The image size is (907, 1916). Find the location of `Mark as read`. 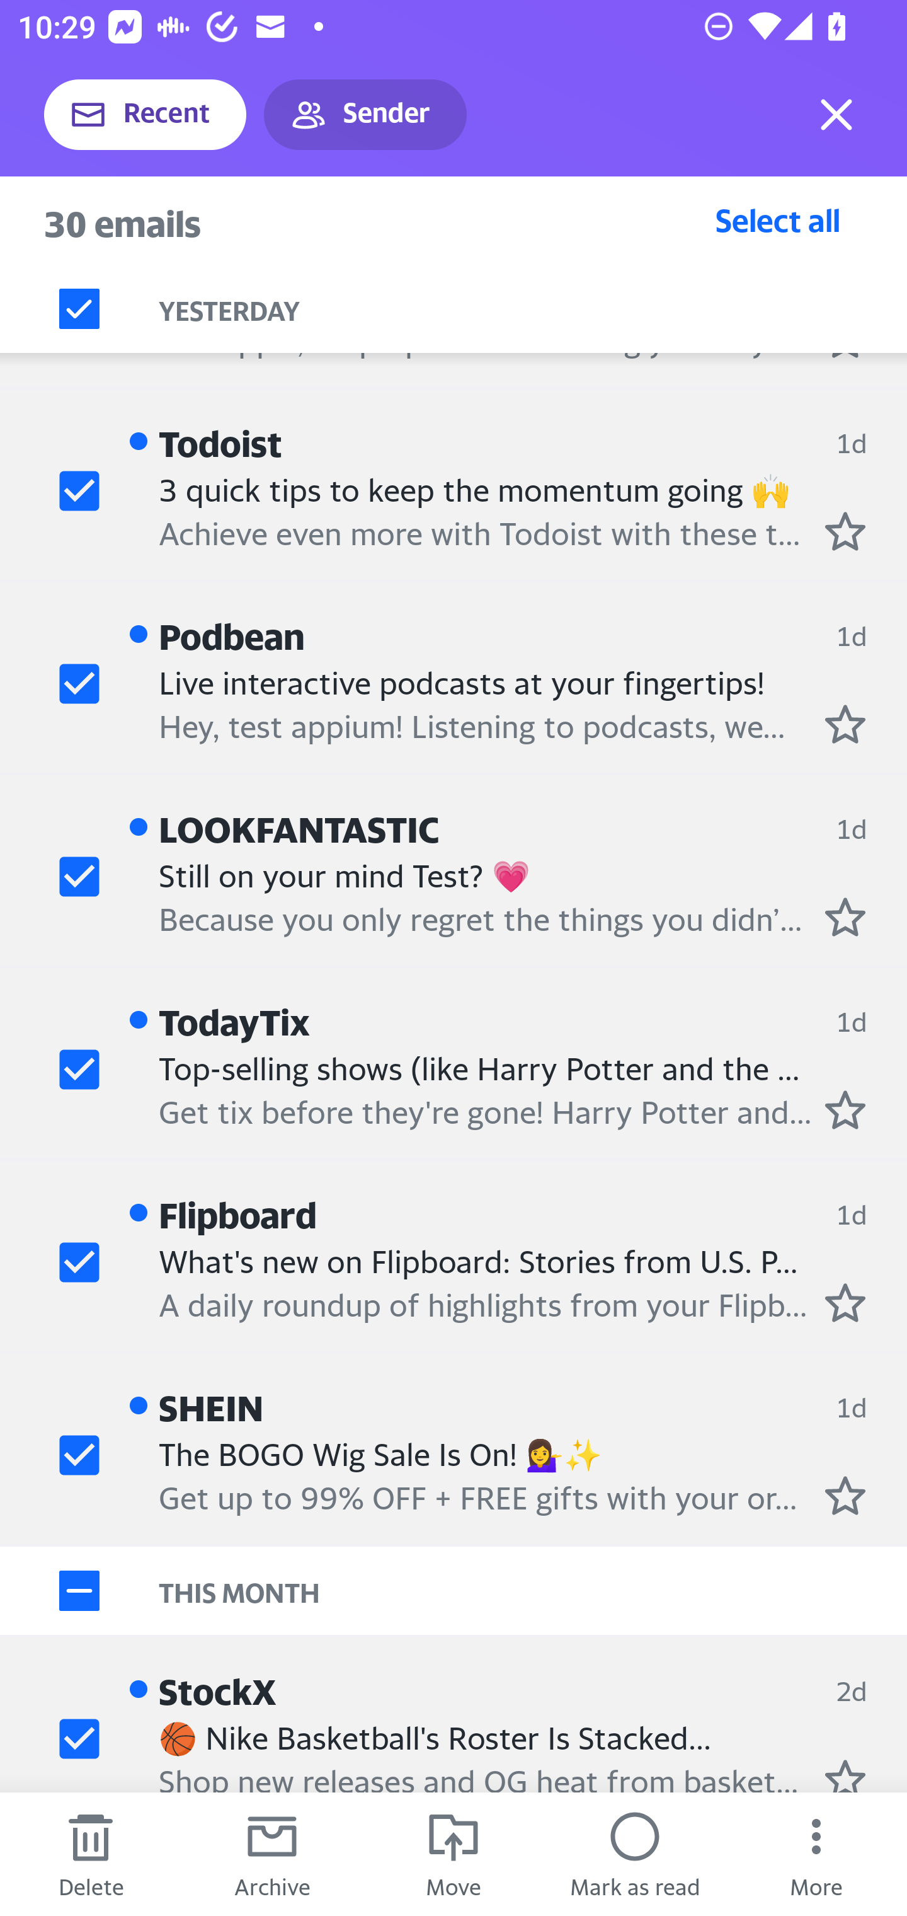

Mark as read is located at coordinates (635, 1854).